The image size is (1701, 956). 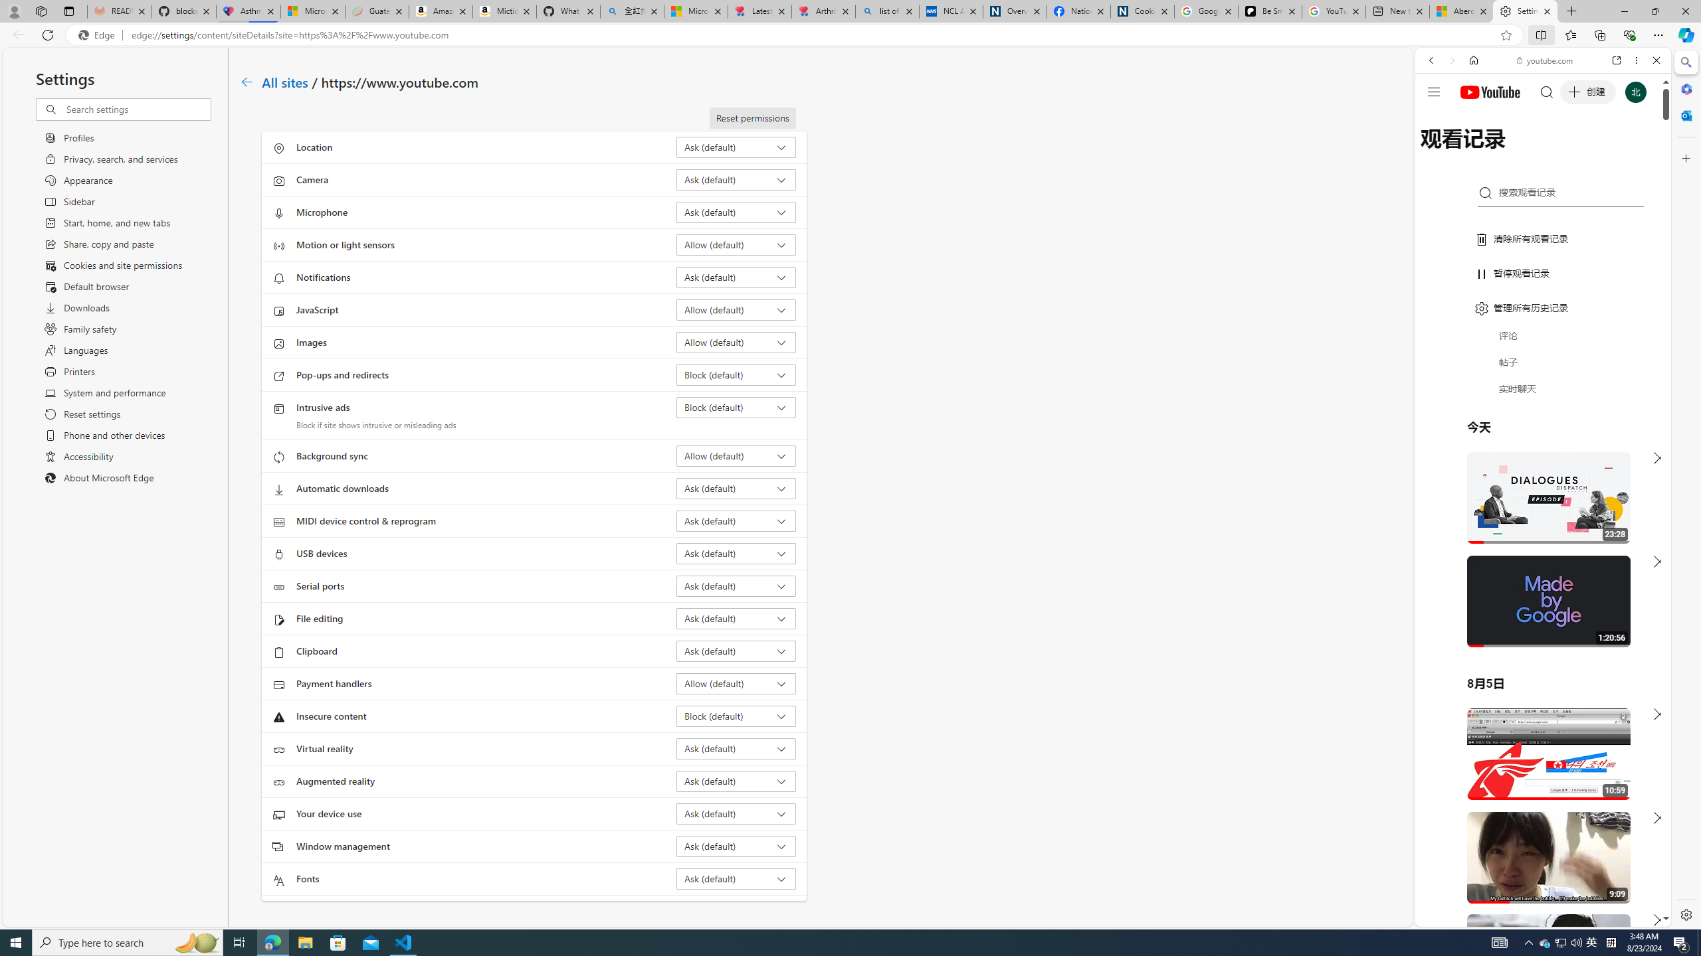 What do you see at coordinates (736, 683) in the screenshot?
I see `Payment handlers Allow (default)` at bounding box center [736, 683].